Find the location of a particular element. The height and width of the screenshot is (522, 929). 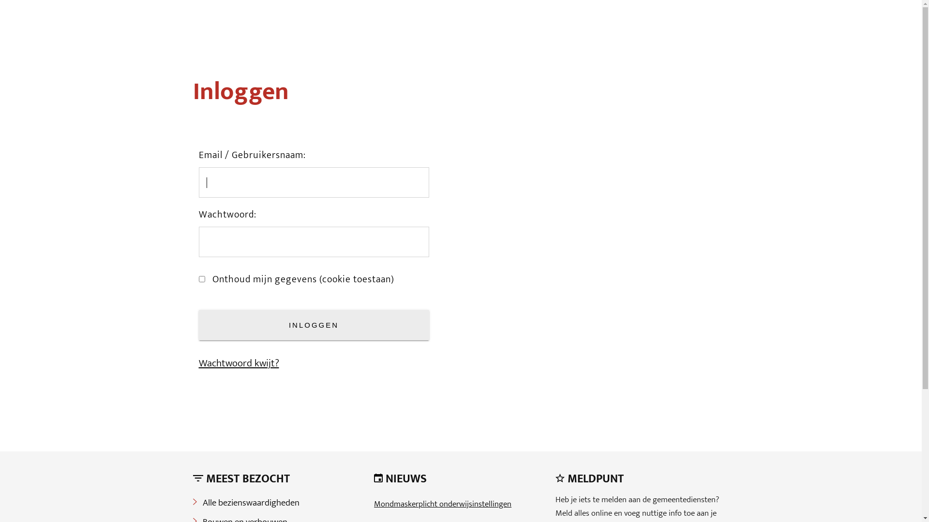

Alle bezienswaardigheden is located at coordinates (251, 503).